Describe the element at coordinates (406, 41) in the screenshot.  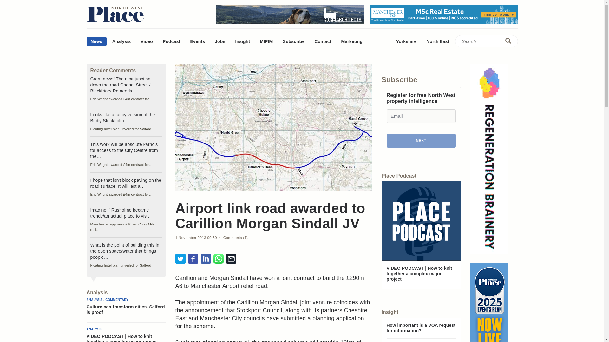
I see `Yorkshire` at that location.